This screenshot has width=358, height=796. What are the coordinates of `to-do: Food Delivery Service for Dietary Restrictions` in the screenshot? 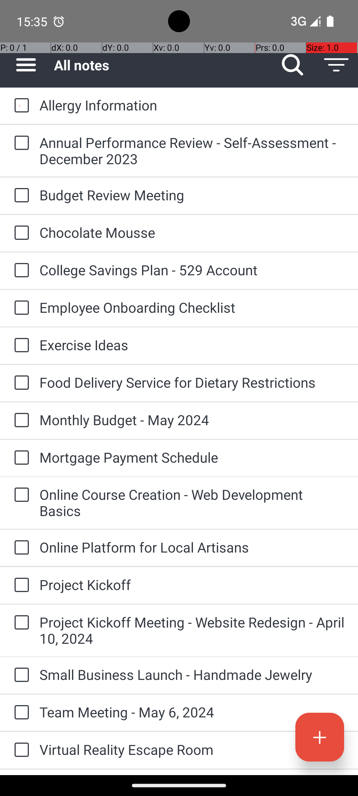 It's located at (20, 383).